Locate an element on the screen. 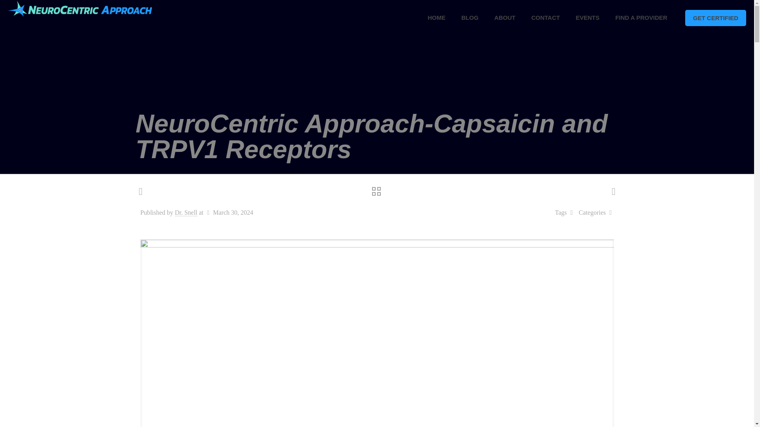 This screenshot has height=427, width=760. FIND A PROVIDER is located at coordinates (641, 17).